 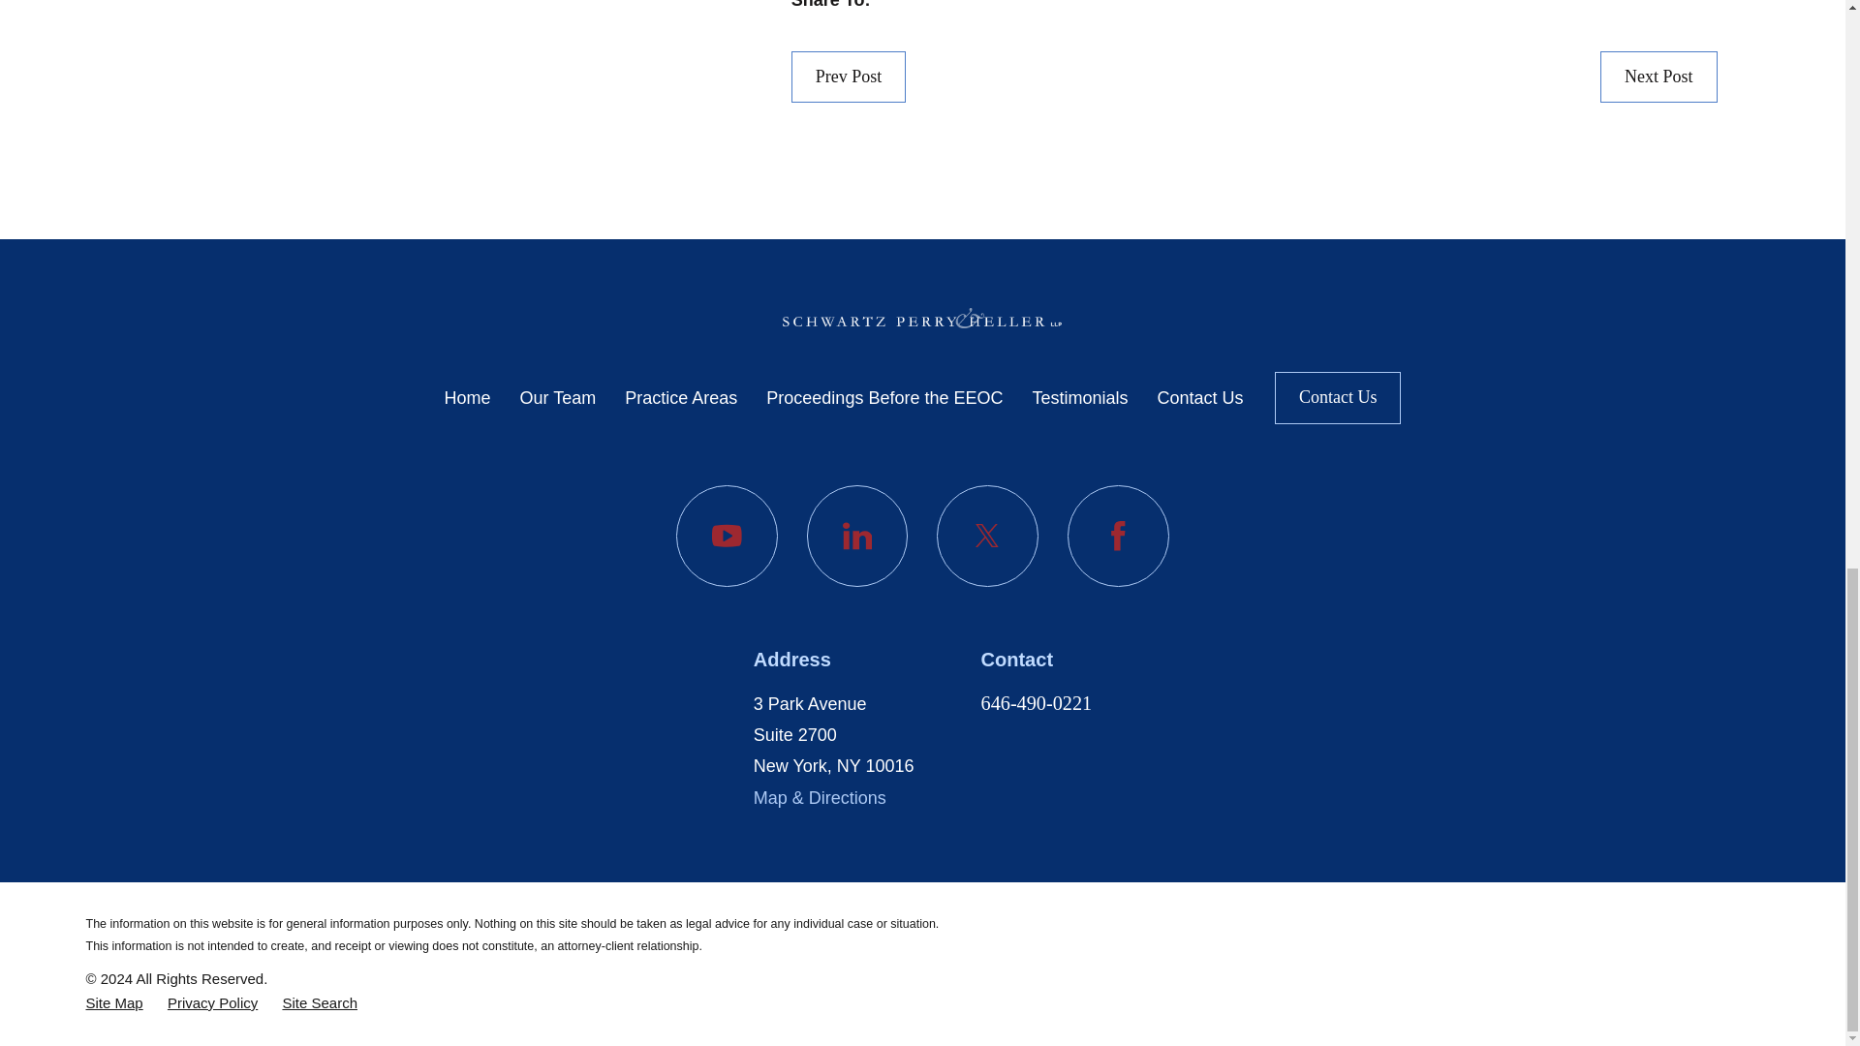 I want to click on LinkedIn, so click(x=858, y=536).